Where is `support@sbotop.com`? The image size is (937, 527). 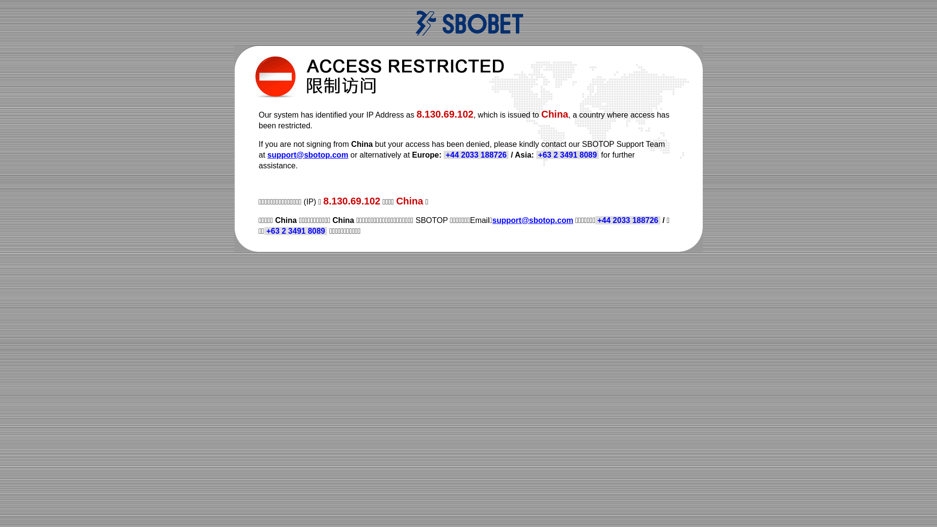
support@sbotop.com is located at coordinates (533, 221).